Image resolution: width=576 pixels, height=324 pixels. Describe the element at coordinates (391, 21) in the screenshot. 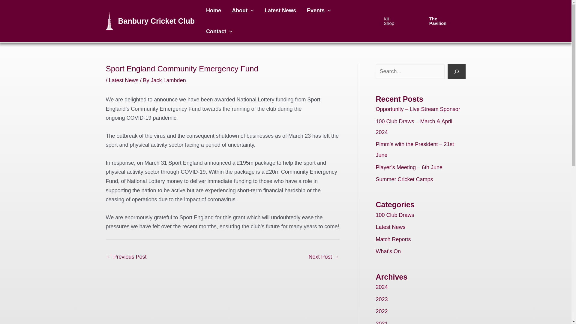

I see `Kit Shop` at that location.